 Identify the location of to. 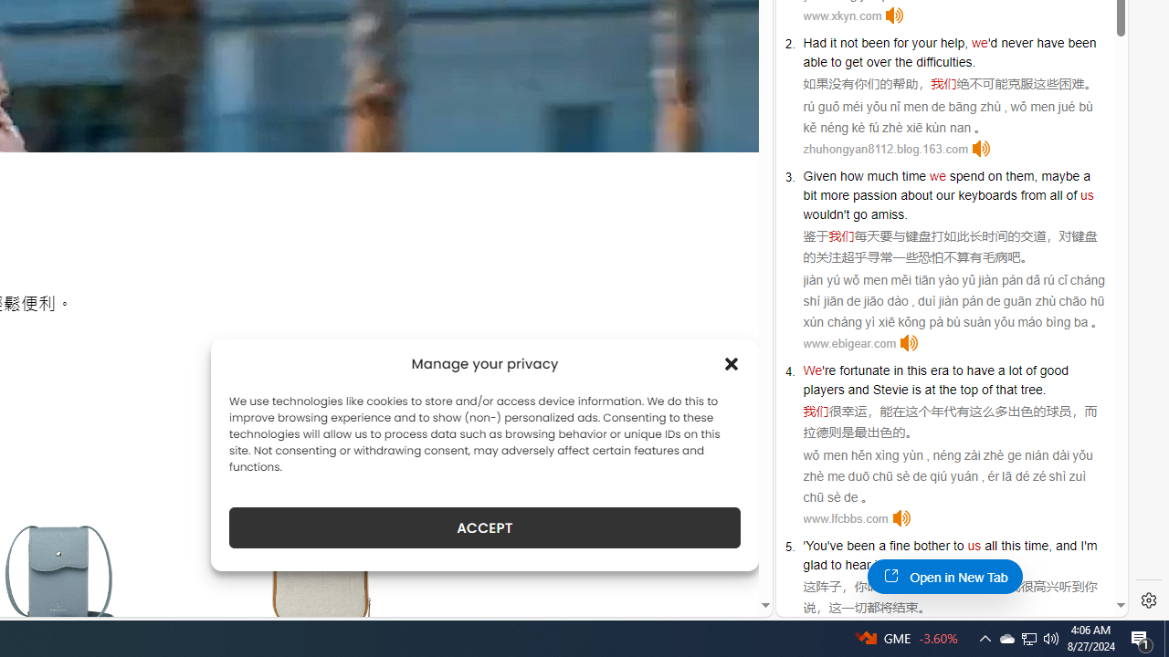
(957, 370).